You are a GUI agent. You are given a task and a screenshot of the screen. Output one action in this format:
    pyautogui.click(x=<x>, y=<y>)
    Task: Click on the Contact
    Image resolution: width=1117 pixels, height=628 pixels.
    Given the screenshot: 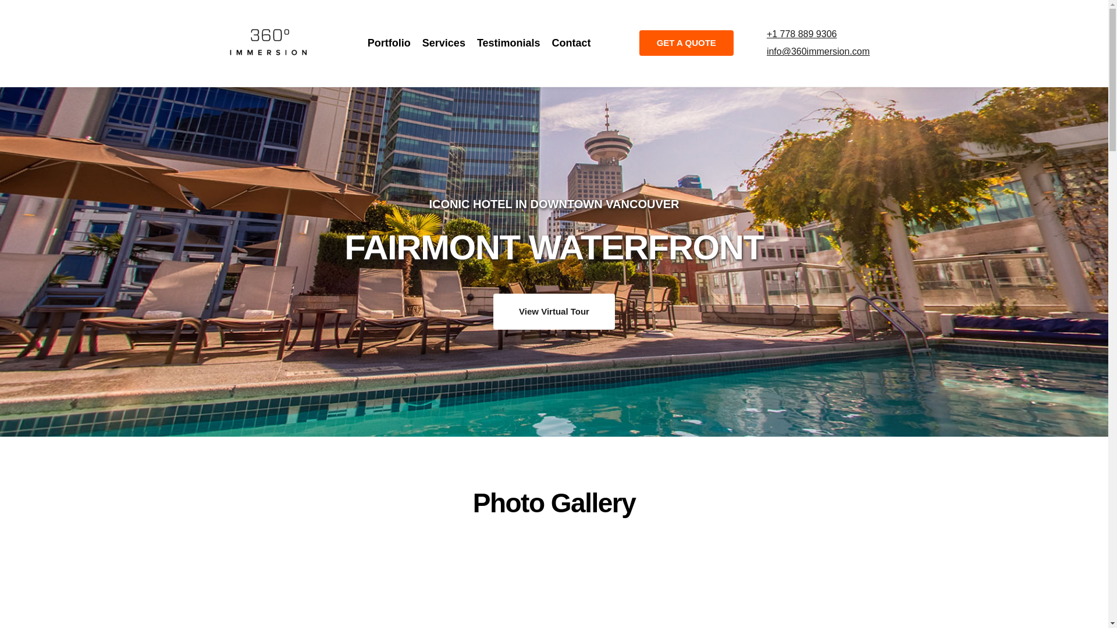 What is the action you would take?
    pyautogui.click(x=571, y=43)
    